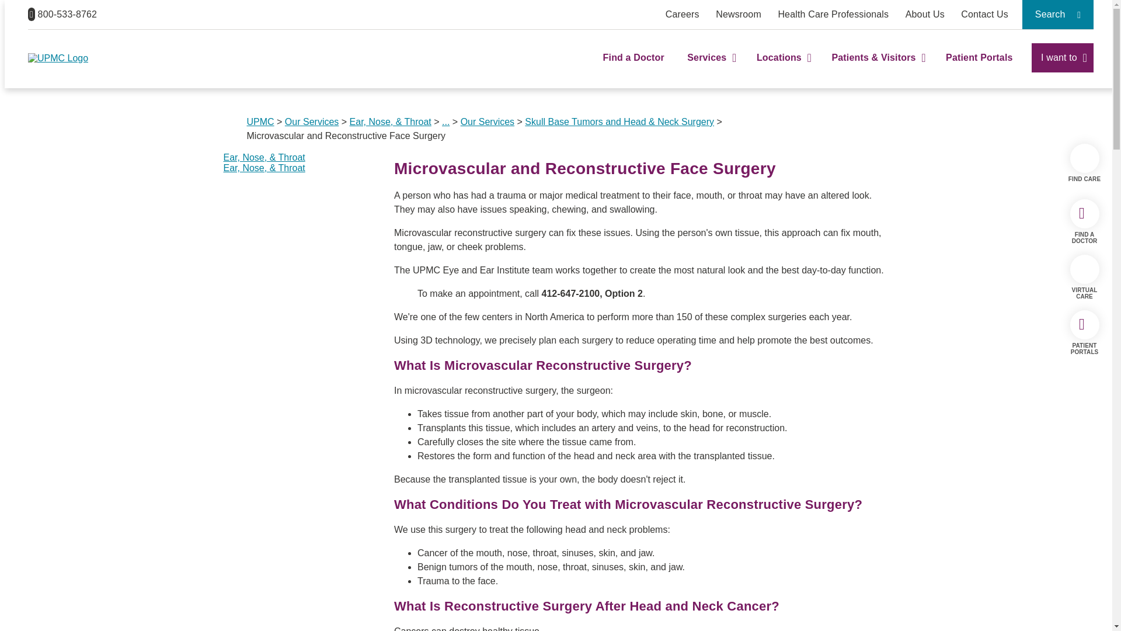 Image resolution: width=1121 pixels, height=631 pixels. Describe the element at coordinates (58, 58) in the screenshot. I see `UPMC` at that location.